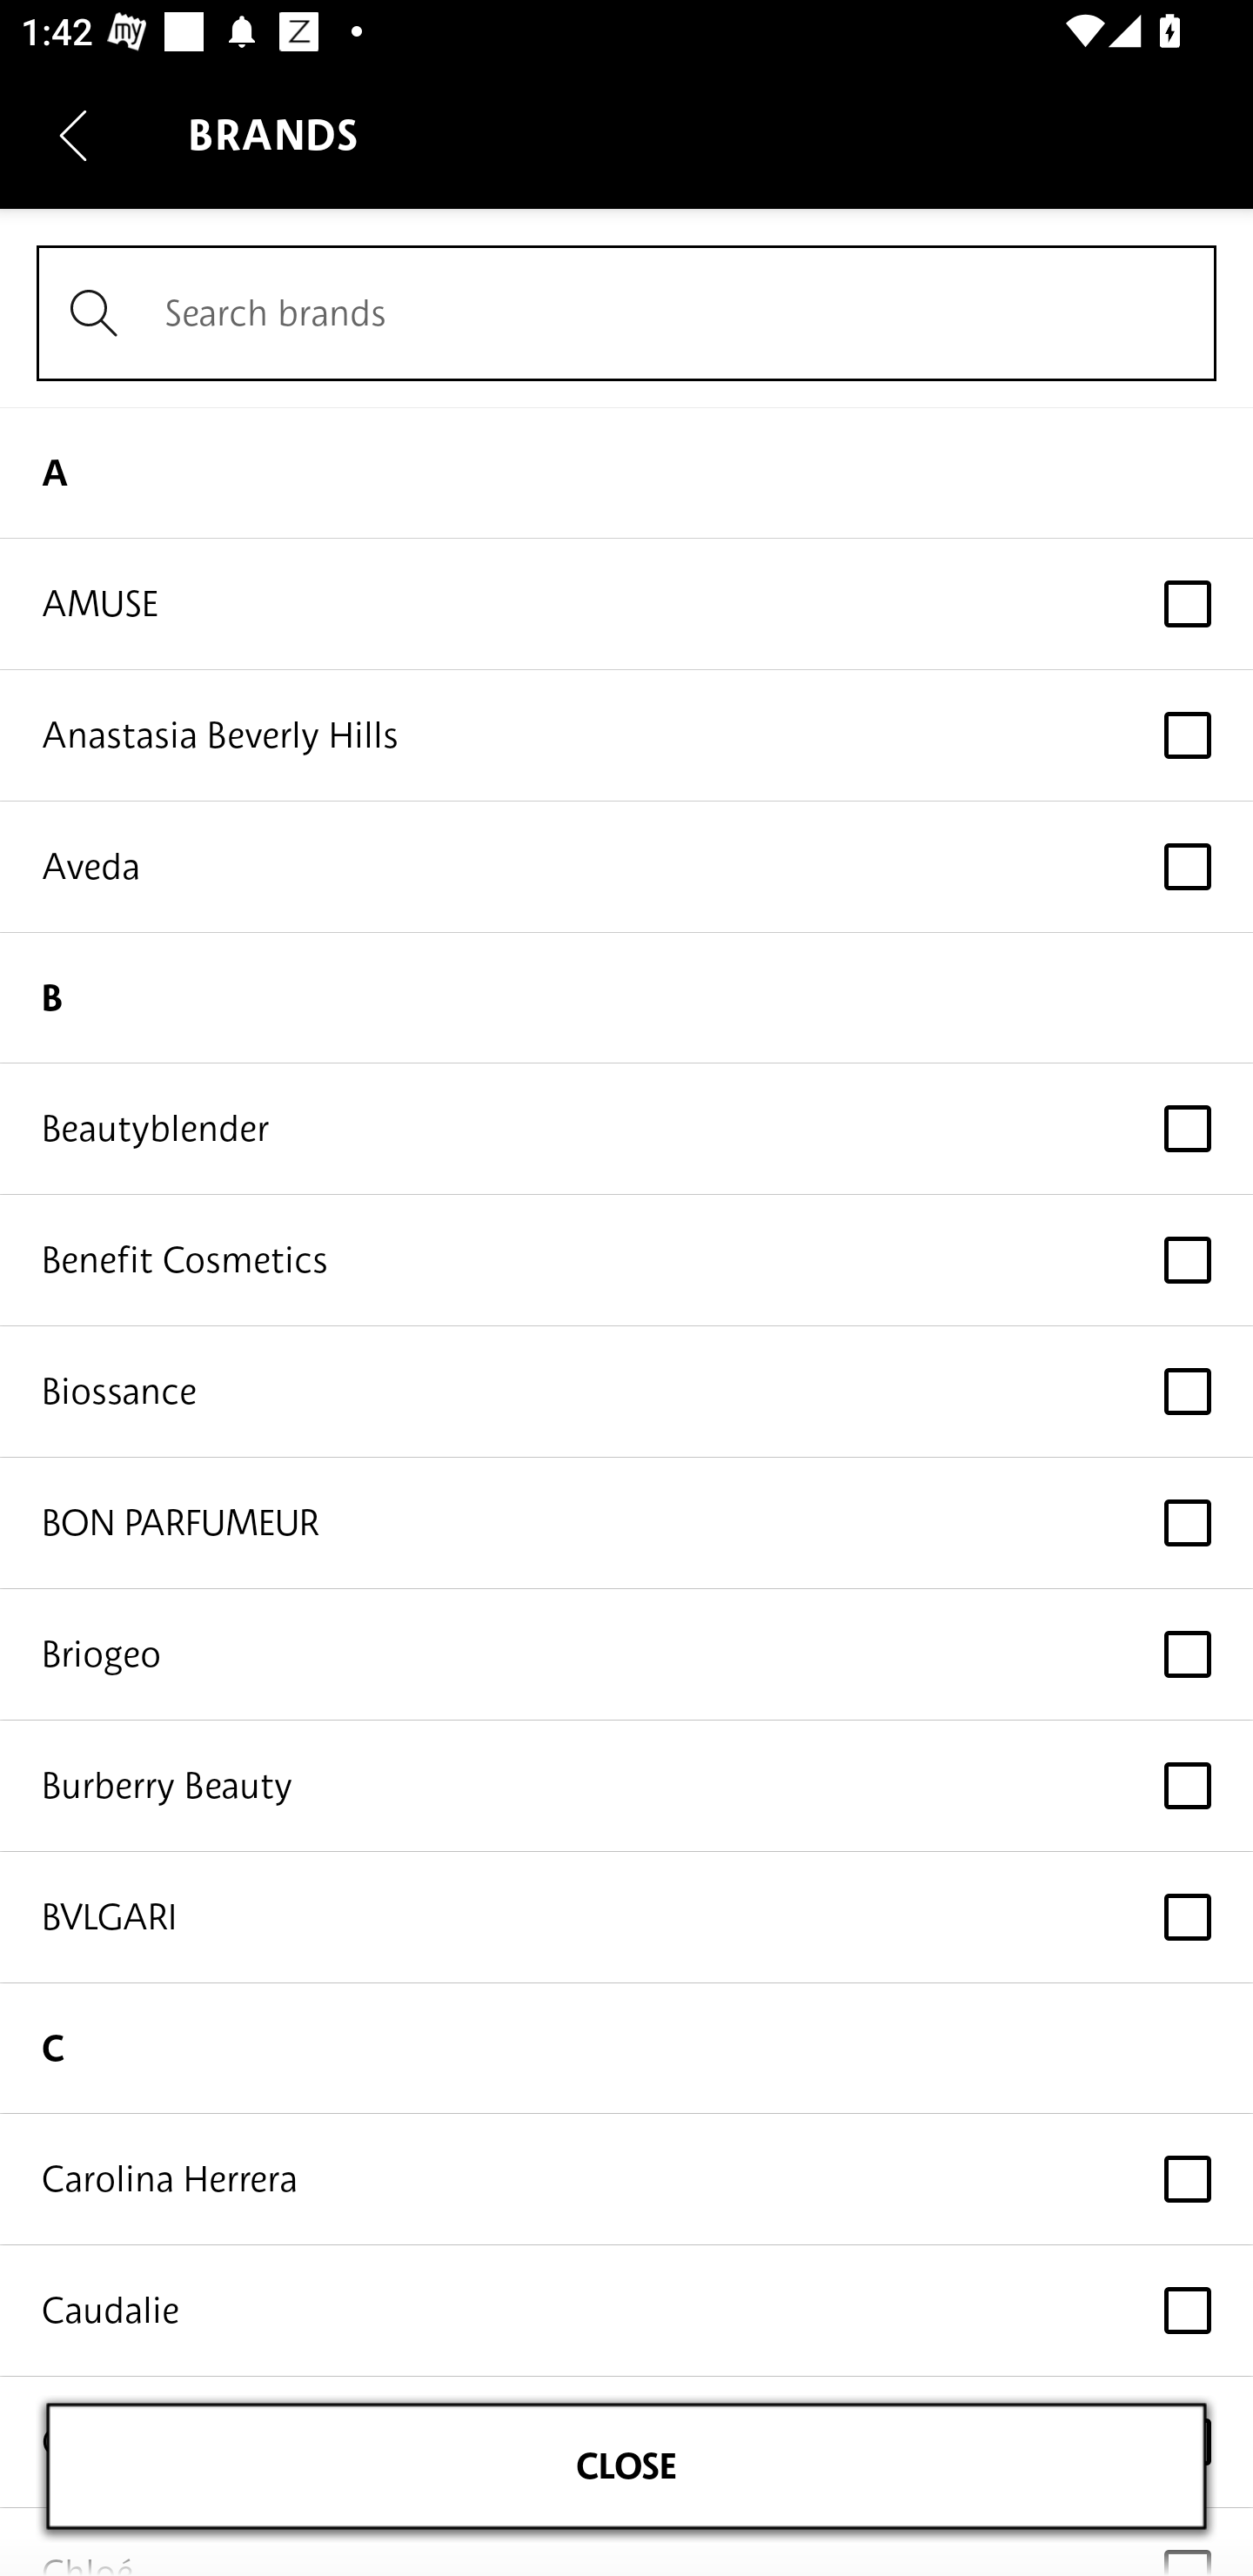 Image resolution: width=1253 pixels, height=2576 pixels. What do you see at coordinates (626, 2179) in the screenshot?
I see `Carolina Herrera` at bounding box center [626, 2179].